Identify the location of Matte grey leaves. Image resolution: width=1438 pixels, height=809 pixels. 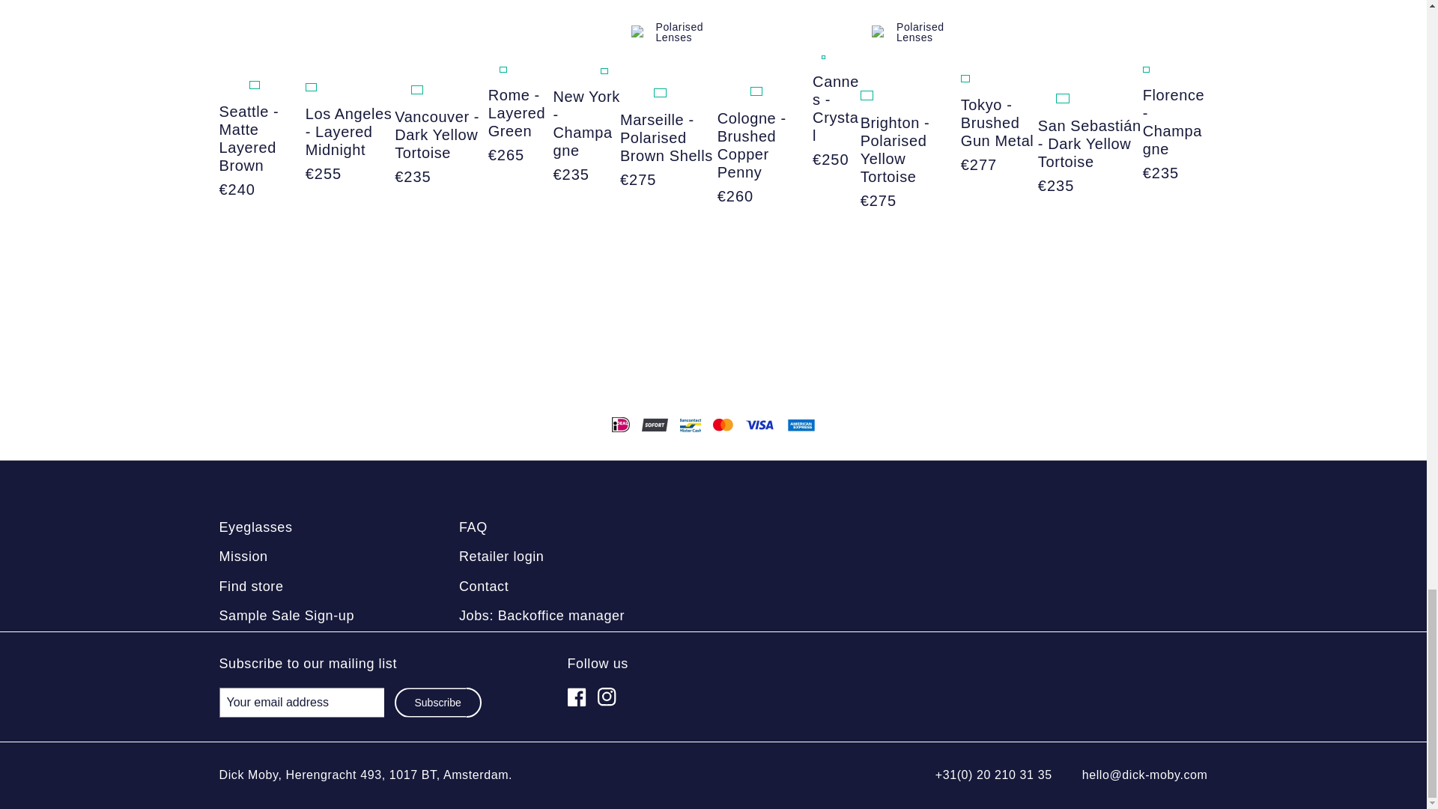
(342, 87).